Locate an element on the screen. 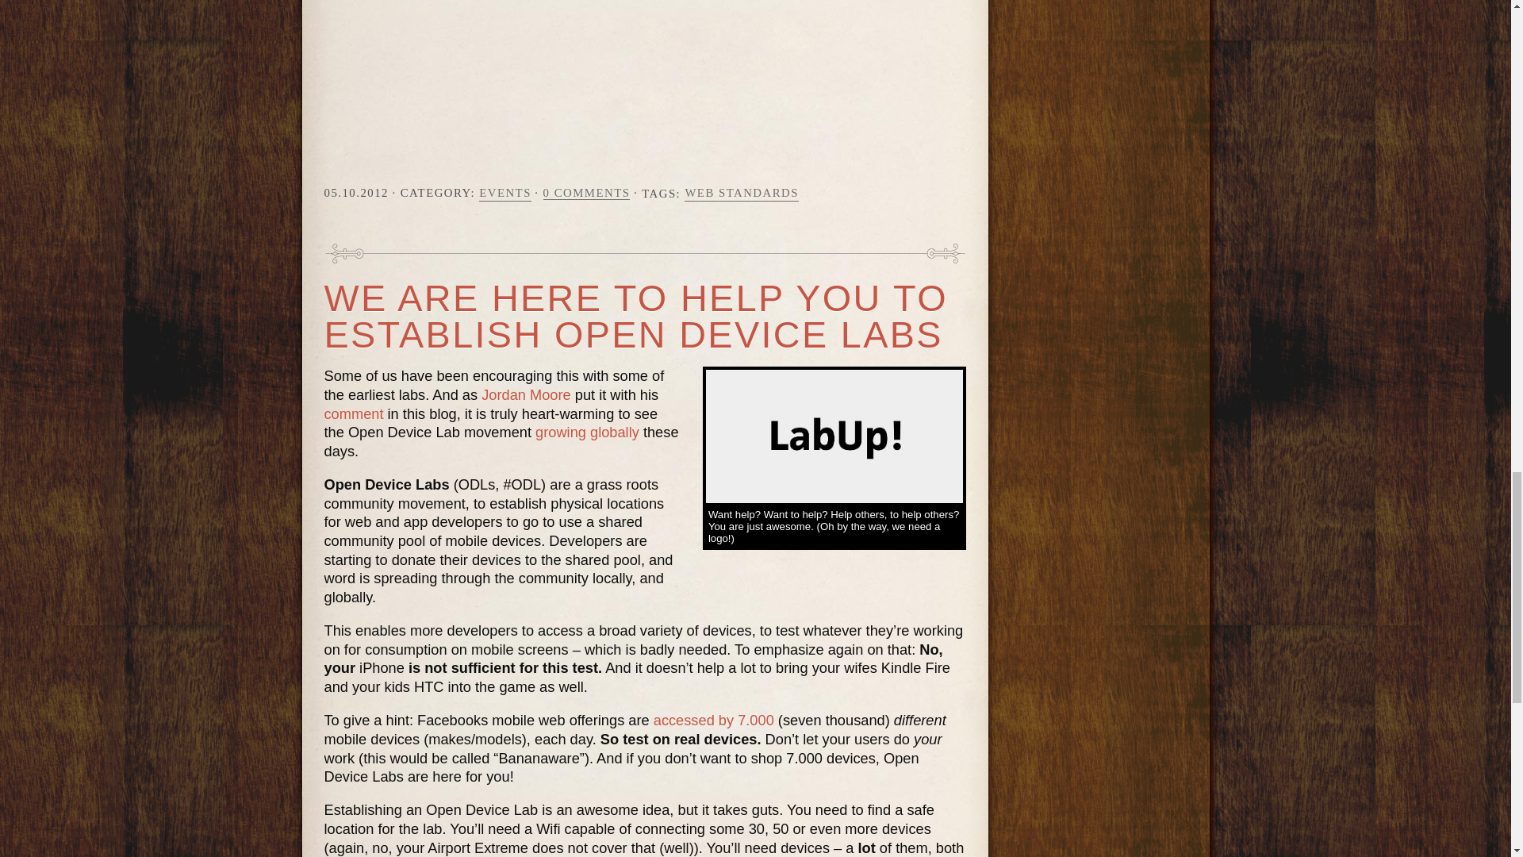 The width and height of the screenshot is (1523, 857). comment is located at coordinates (353, 413).